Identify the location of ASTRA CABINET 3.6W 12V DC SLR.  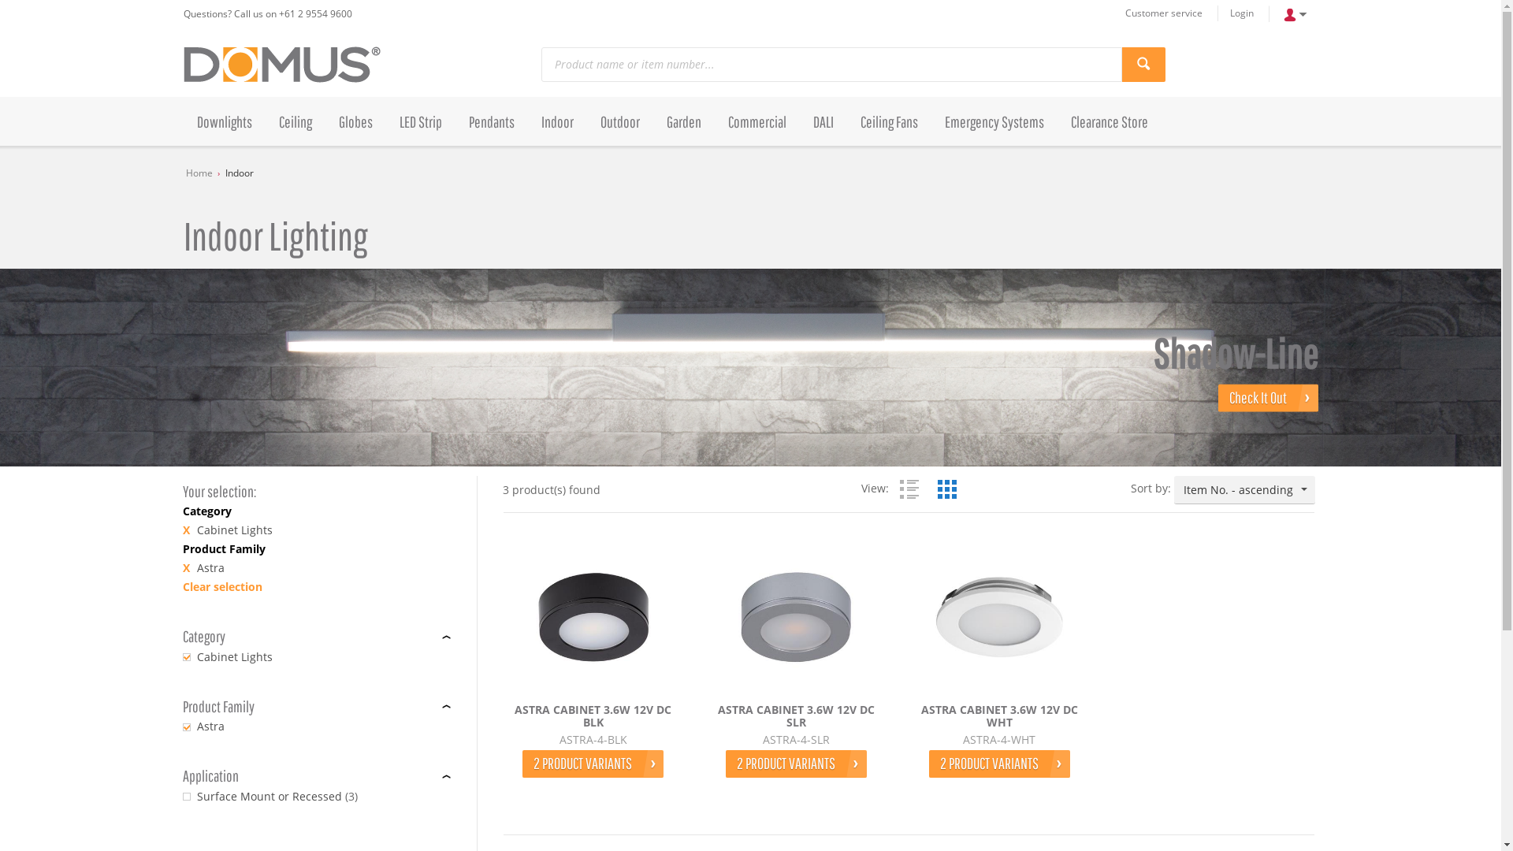
(796, 617).